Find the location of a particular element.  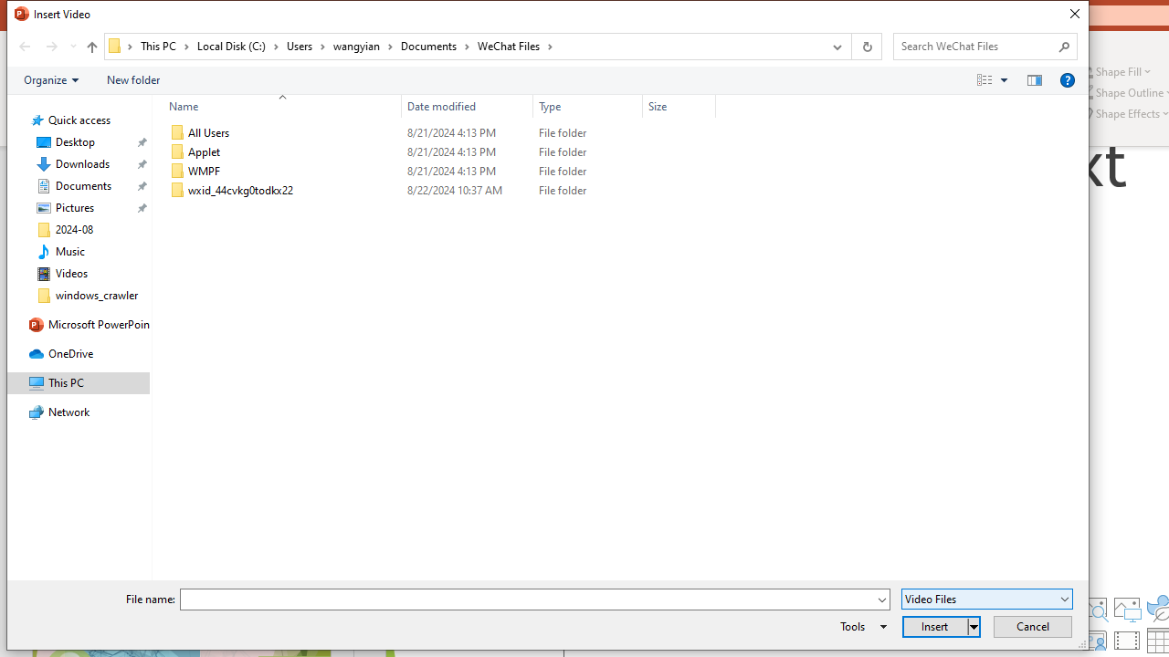

Views is located at coordinates (995, 79).